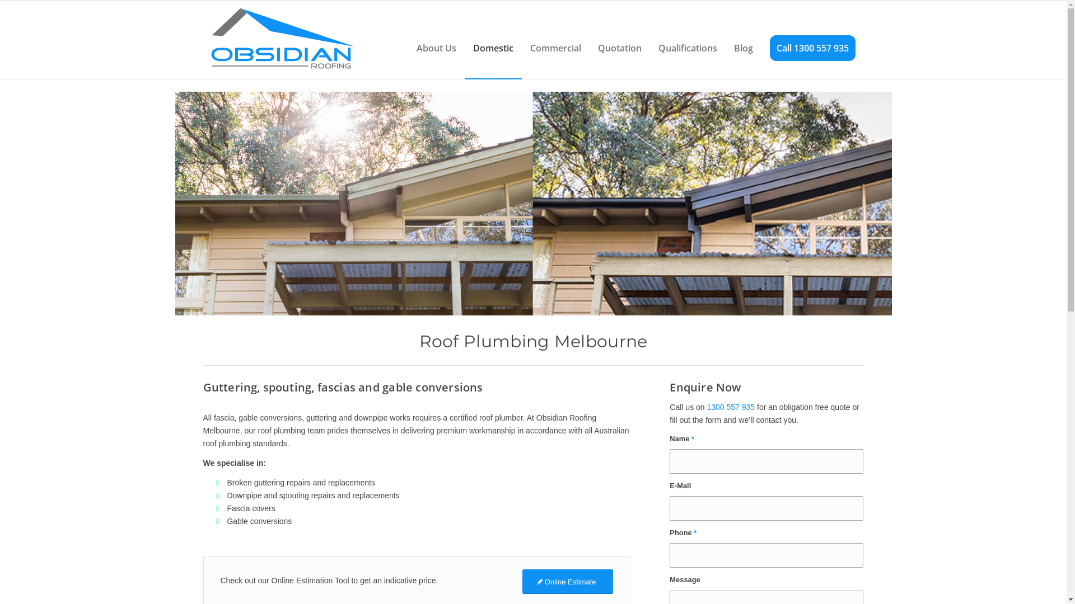 The height and width of the screenshot is (604, 1075). I want to click on Domestic, so click(493, 40).